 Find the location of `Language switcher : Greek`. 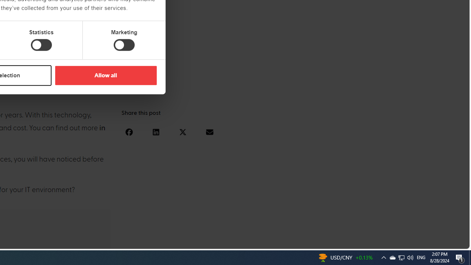

Language switcher : Greek is located at coordinates (422, 242).